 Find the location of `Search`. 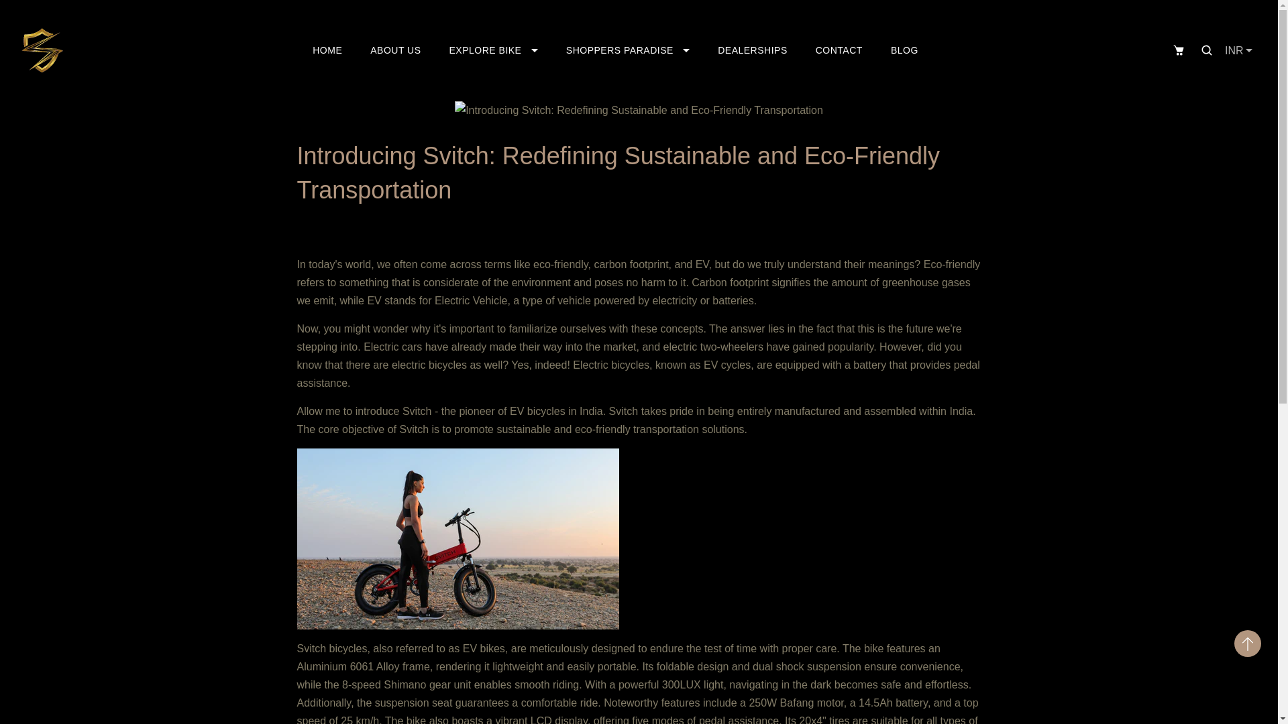

Search is located at coordinates (1206, 50).